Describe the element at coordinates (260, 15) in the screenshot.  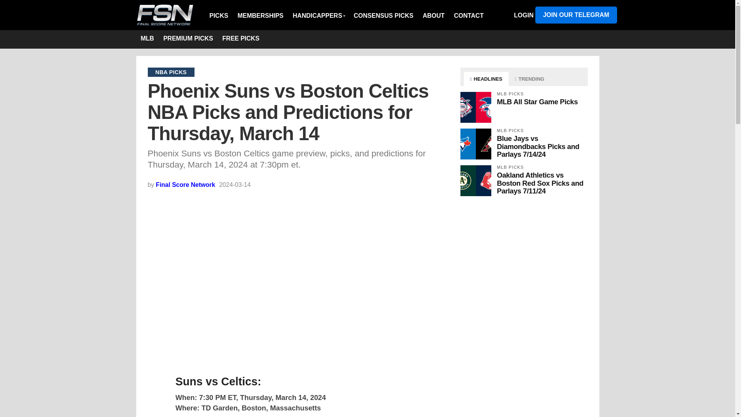
I see `MEMBERSHIPS` at that location.